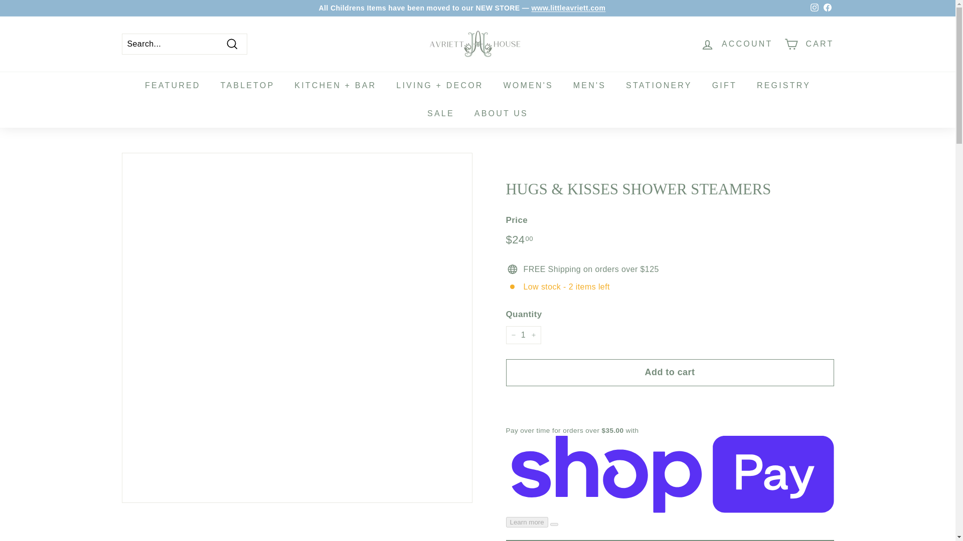 The width and height of the screenshot is (963, 541). Describe the element at coordinates (523, 335) in the screenshot. I see `1` at that location.